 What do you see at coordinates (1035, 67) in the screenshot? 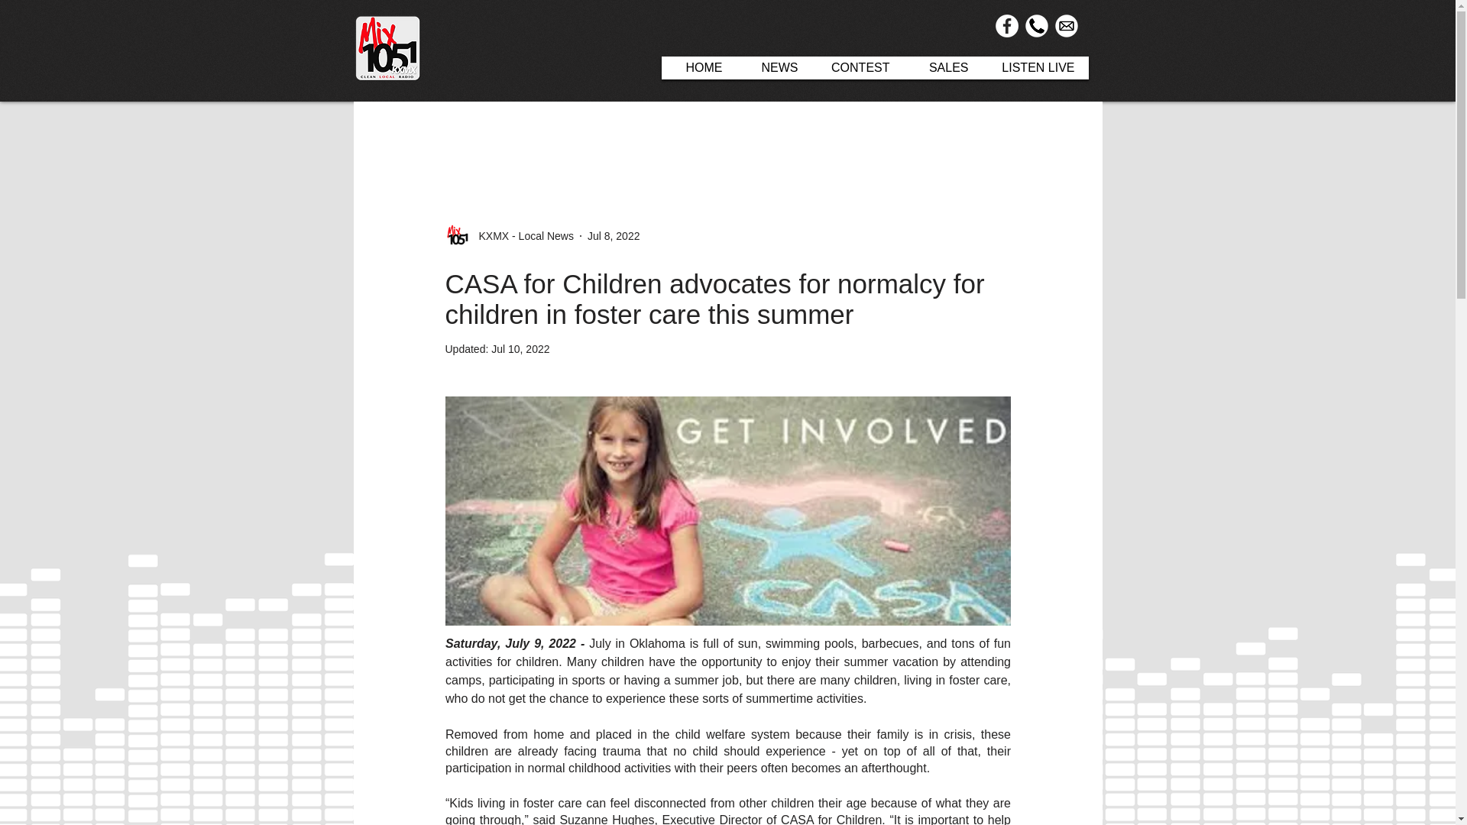
I see `LISTEN LIVE` at bounding box center [1035, 67].